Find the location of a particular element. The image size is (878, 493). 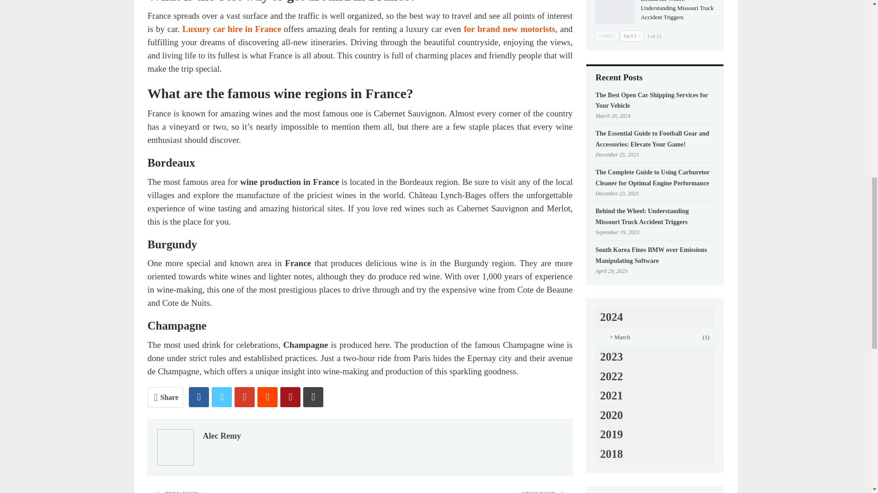

Alec Remy is located at coordinates (221, 435).